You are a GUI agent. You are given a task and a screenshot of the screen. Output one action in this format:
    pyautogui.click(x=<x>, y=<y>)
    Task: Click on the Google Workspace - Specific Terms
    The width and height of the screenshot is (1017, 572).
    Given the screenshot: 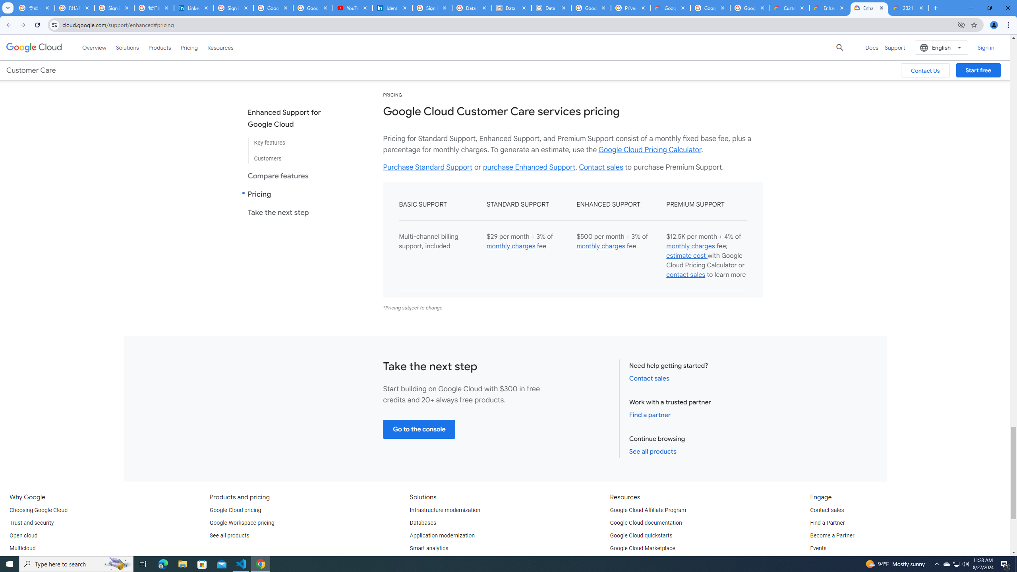 What is the action you would take?
    pyautogui.click(x=710, y=8)
    